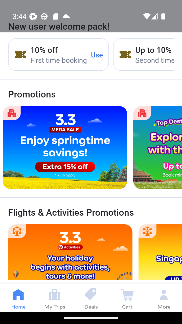 The width and height of the screenshot is (182, 324). I want to click on My Trips, so click(55, 298).